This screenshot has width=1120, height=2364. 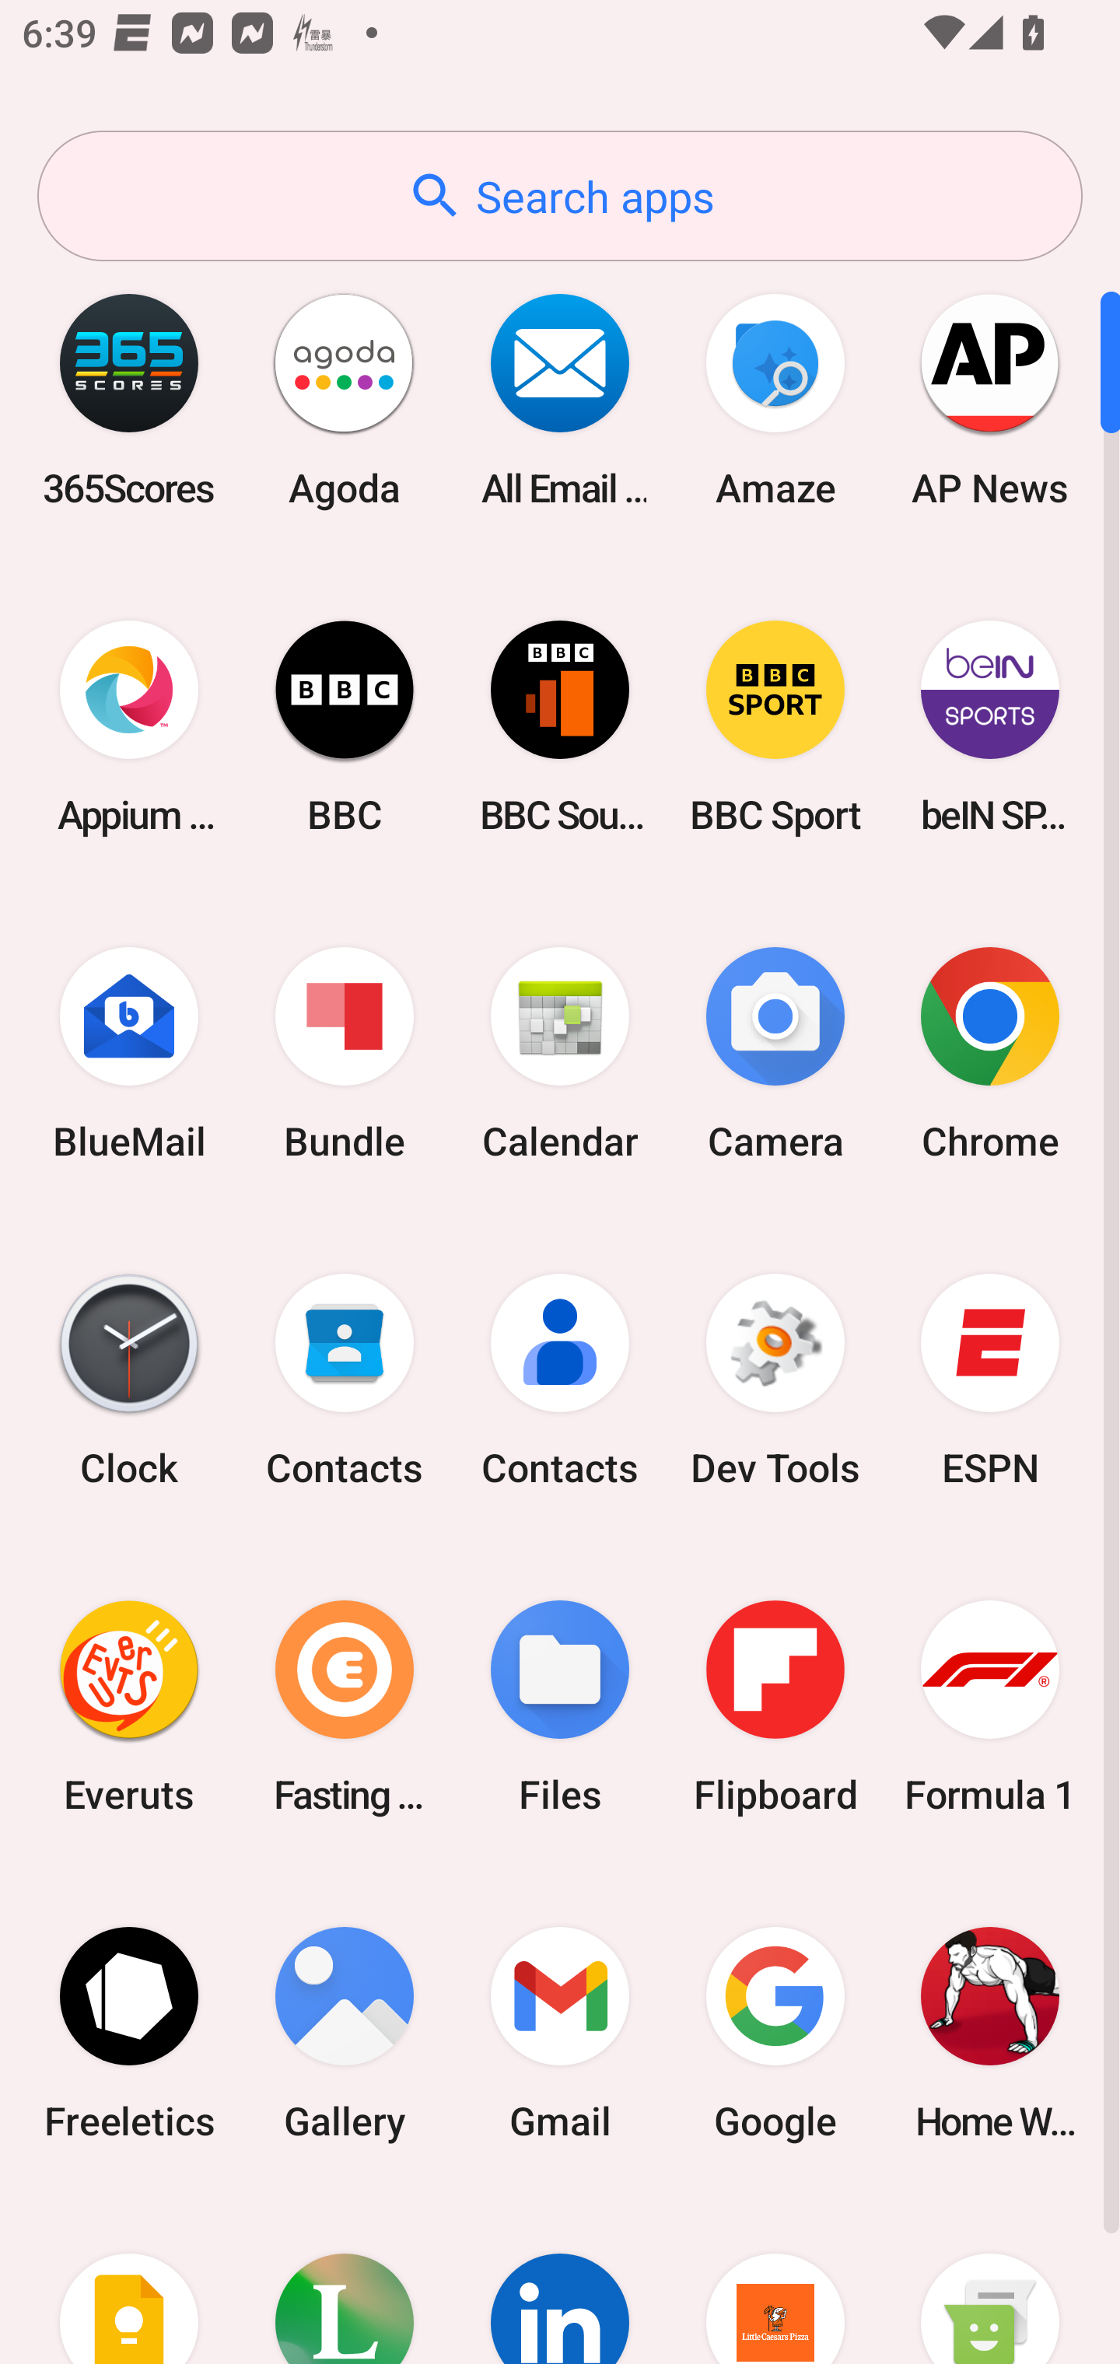 I want to click on Chrome, so click(x=990, y=1054).